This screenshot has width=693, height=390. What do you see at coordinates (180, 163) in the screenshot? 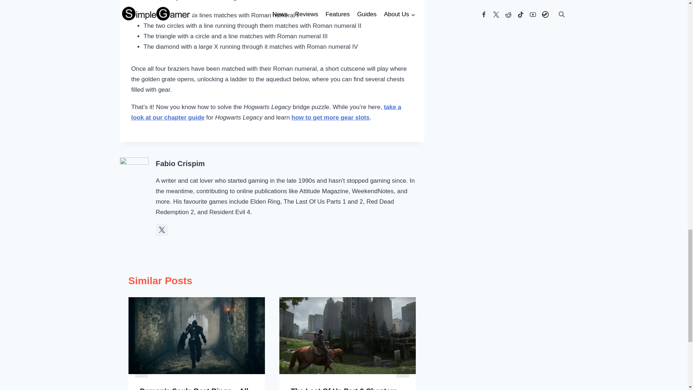
I see `Fabio Crispim` at bounding box center [180, 163].